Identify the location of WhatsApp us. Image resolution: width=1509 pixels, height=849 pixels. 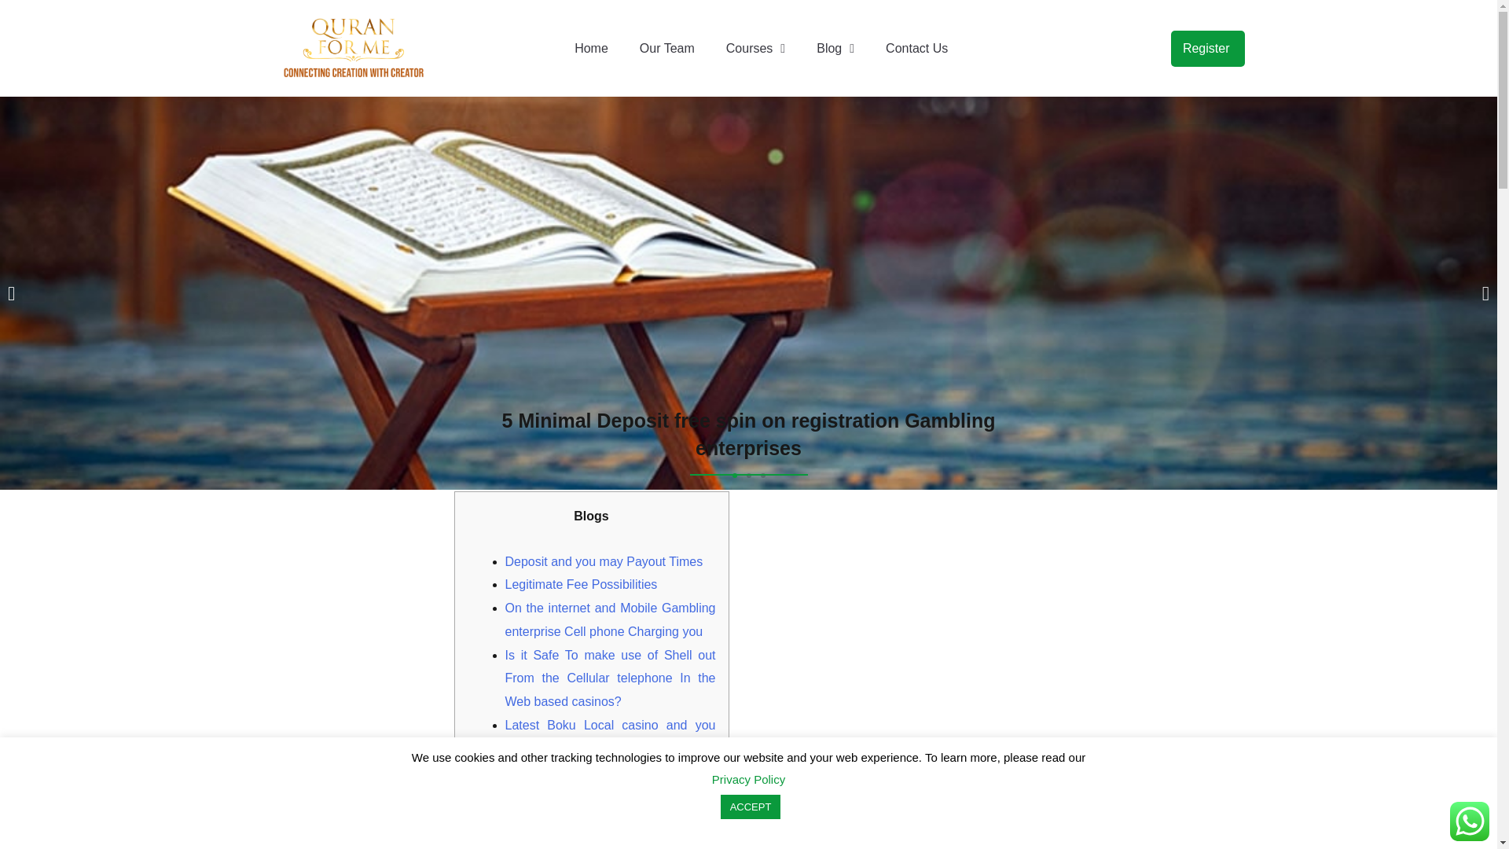
(1470, 821).